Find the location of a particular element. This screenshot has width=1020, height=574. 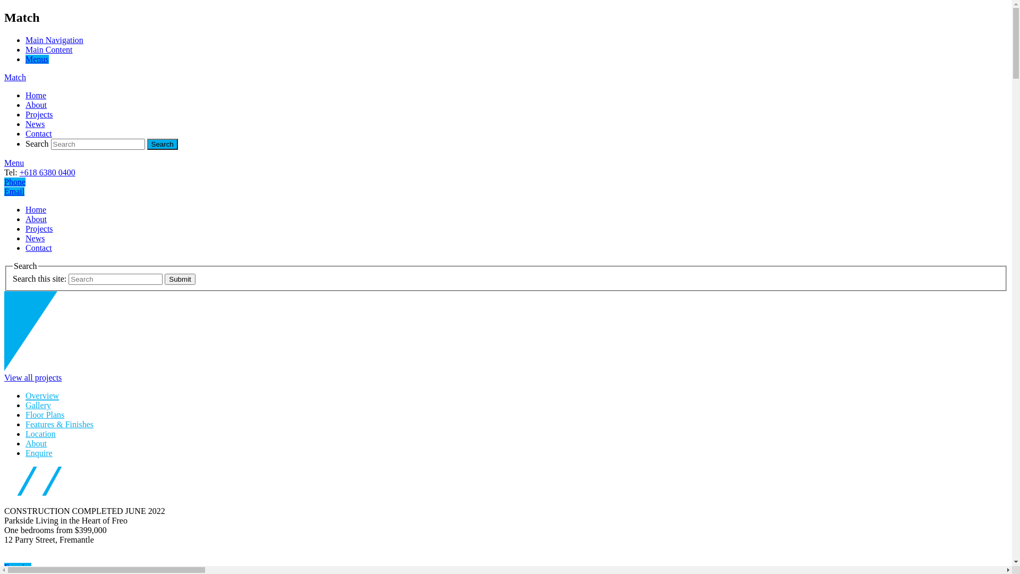

About is located at coordinates (36, 105).